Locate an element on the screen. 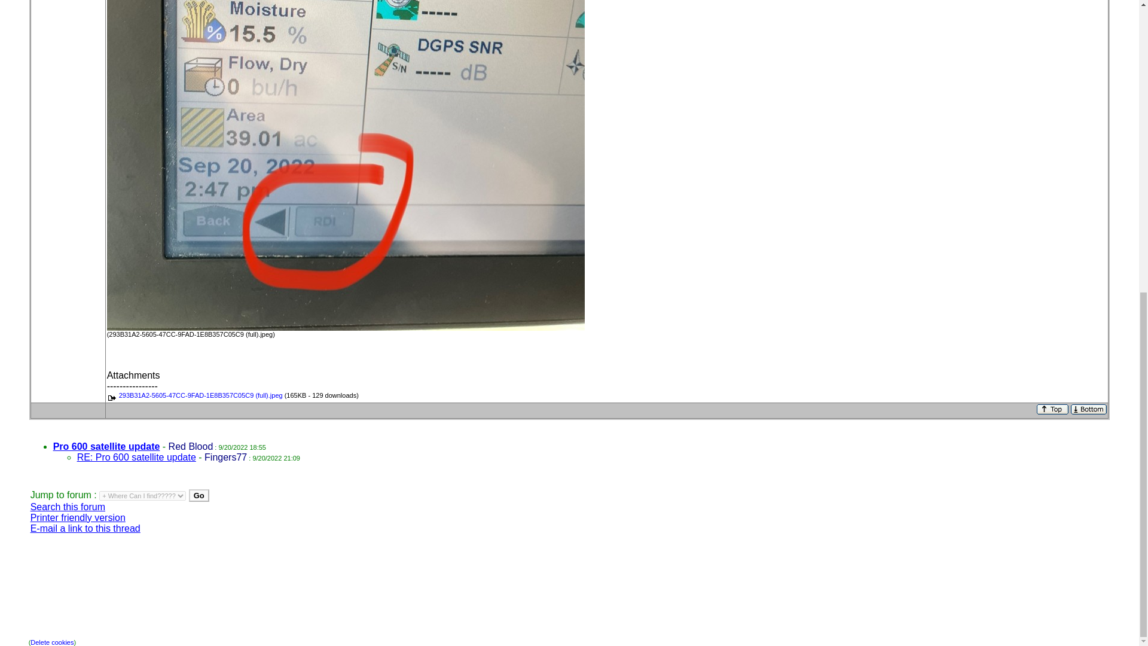 The width and height of the screenshot is (1148, 646). RE: Pro 600 satellite update is located at coordinates (136, 457).